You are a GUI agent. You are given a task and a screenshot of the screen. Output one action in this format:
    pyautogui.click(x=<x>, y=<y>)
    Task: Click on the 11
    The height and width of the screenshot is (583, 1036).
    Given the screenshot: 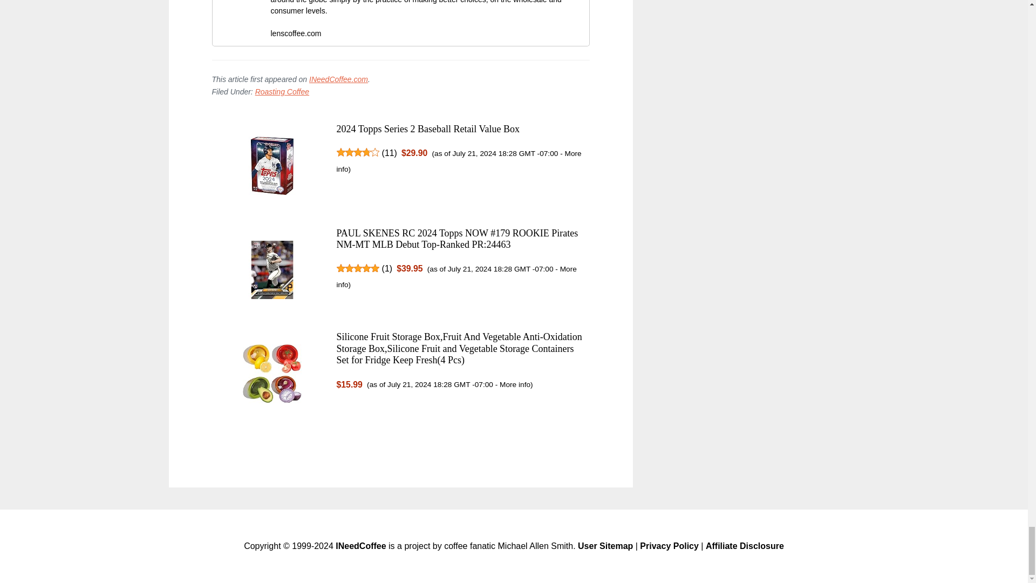 What is the action you would take?
    pyautogui.click(x=390, y=153)
    